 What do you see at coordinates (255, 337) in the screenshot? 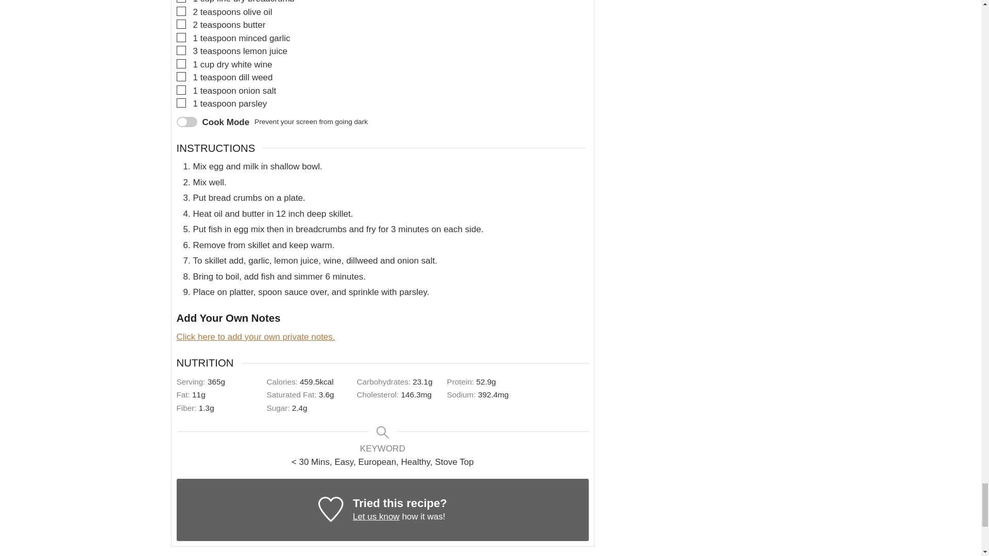
I see `Click here to add your own private notes.` at bounding box center [255, 337].